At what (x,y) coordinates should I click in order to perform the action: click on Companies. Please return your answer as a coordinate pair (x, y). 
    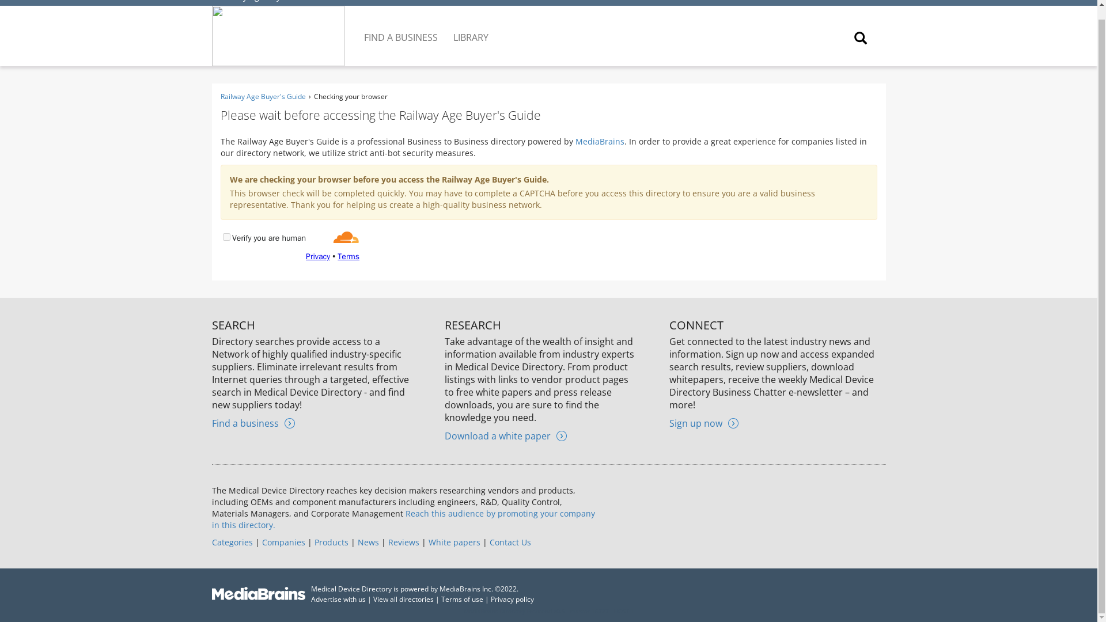
    Looking at the image, I should click on (283, 543).